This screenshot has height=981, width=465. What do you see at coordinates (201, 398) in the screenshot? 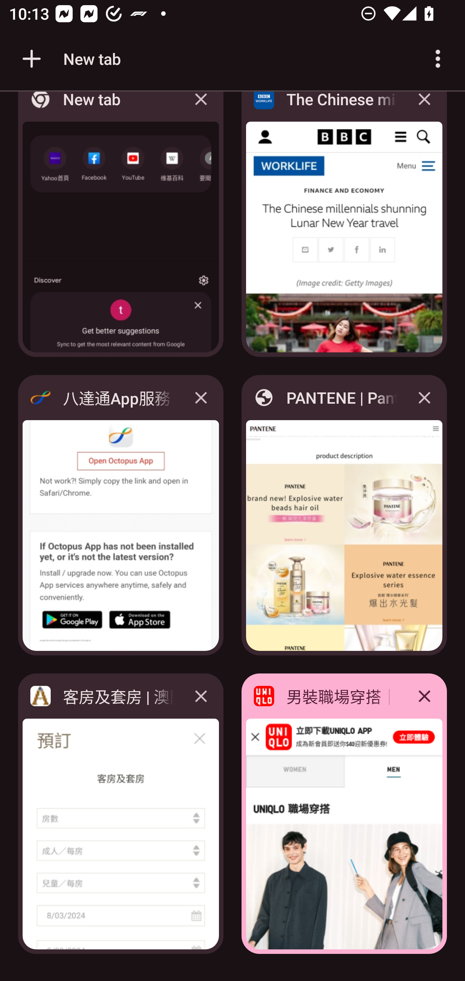
I see `Close 八達通App服務 - 香港八達通 tab` at bounding box center [201, 398].